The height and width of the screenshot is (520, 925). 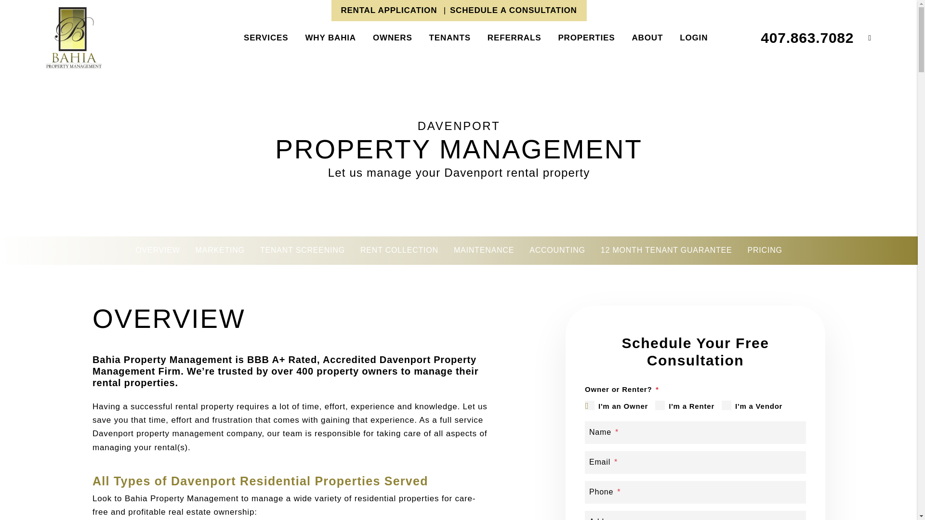 What do you see at coordinates (807, 38) in the screenshot?
I see `407.863.7082` at bounding box center [807, 38].